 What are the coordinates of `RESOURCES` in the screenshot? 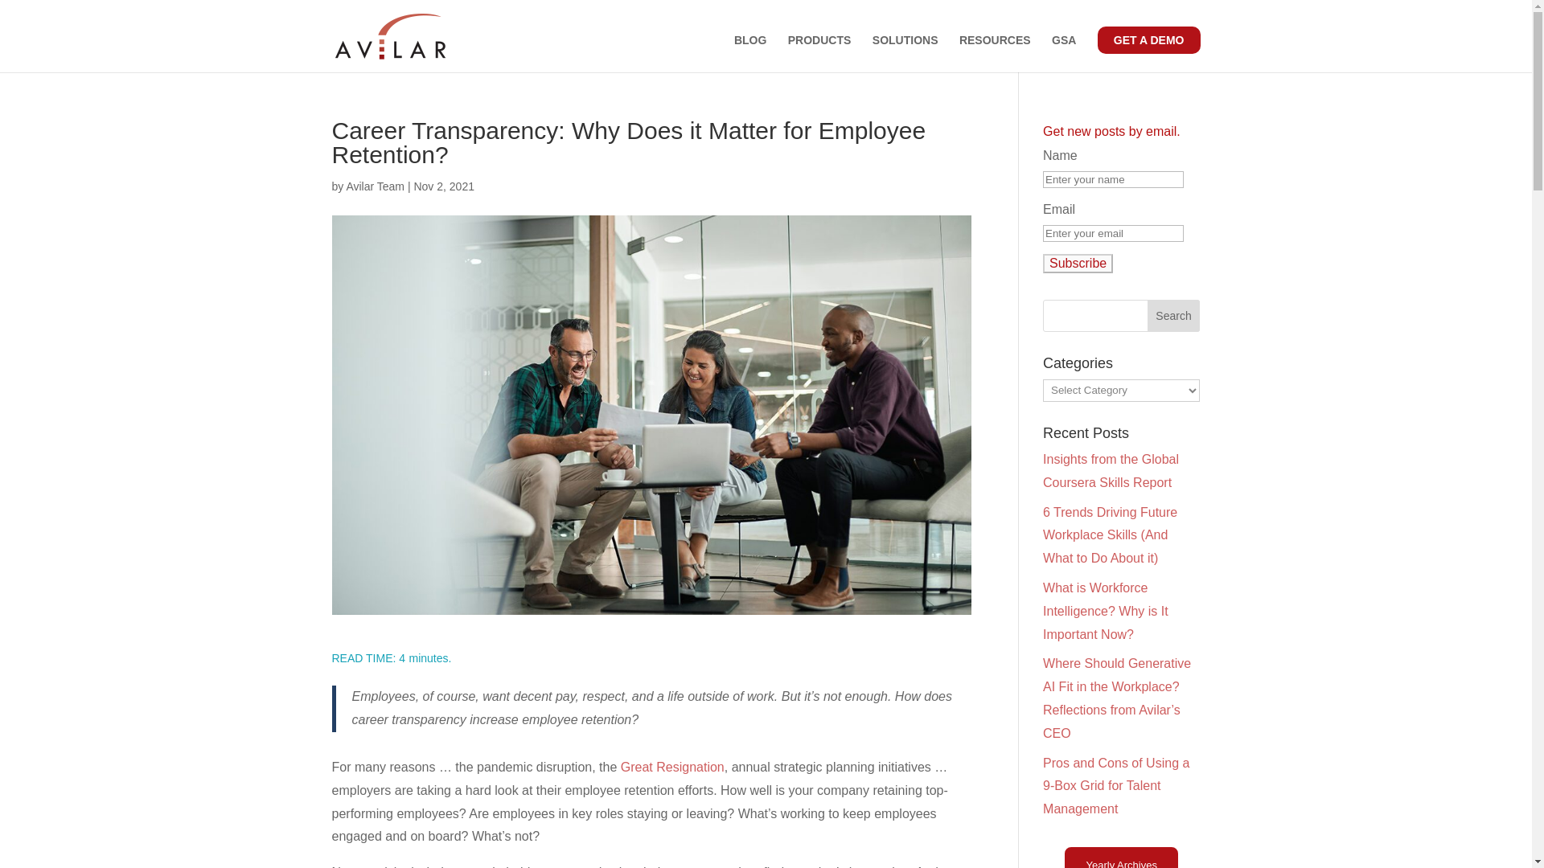 It's located at (995, 53).